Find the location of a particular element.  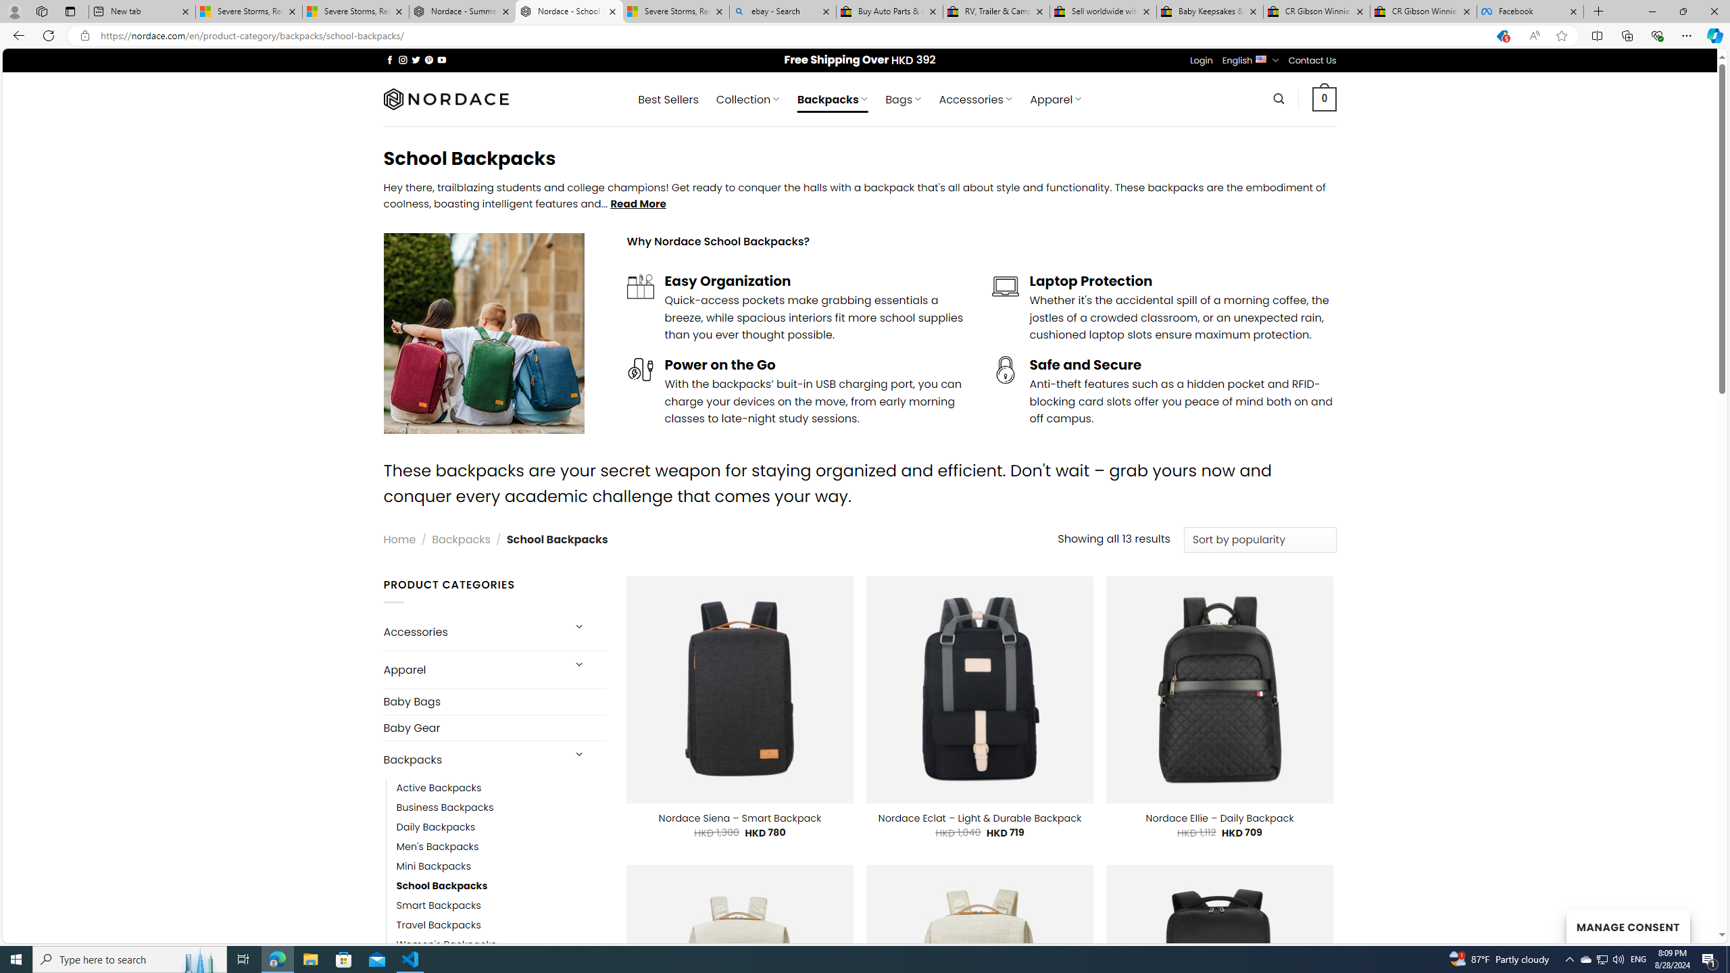

Sell worldwide with eBay is located at coordinates (1104, 11).